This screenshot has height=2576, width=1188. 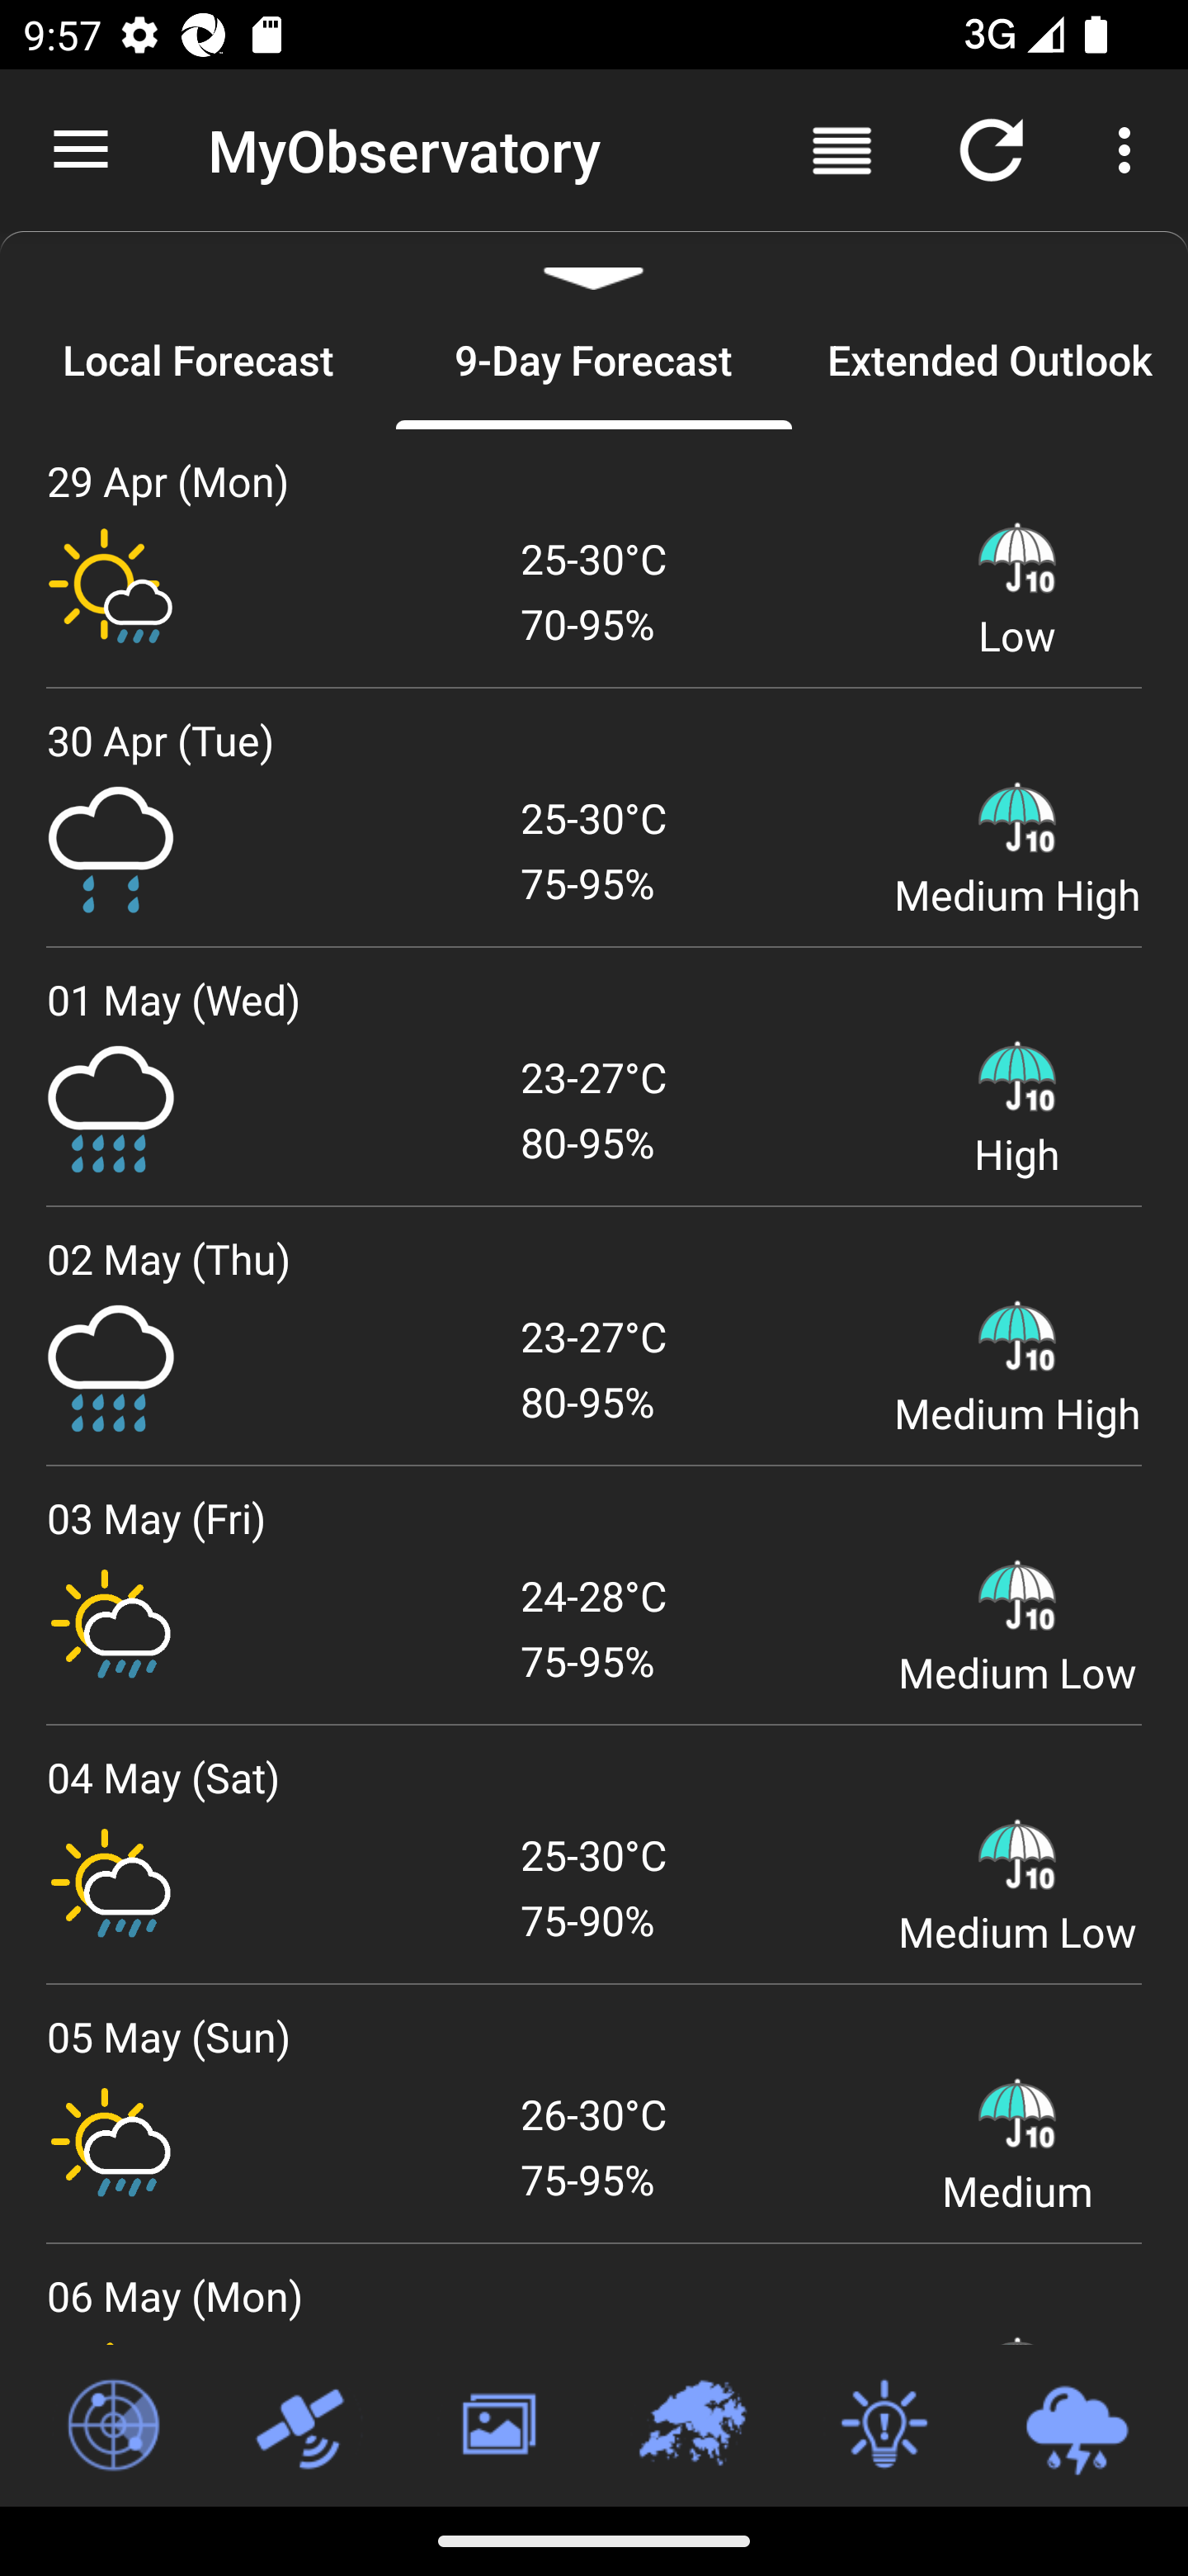 I want to click on Refresh, so click(x=992, y=149).